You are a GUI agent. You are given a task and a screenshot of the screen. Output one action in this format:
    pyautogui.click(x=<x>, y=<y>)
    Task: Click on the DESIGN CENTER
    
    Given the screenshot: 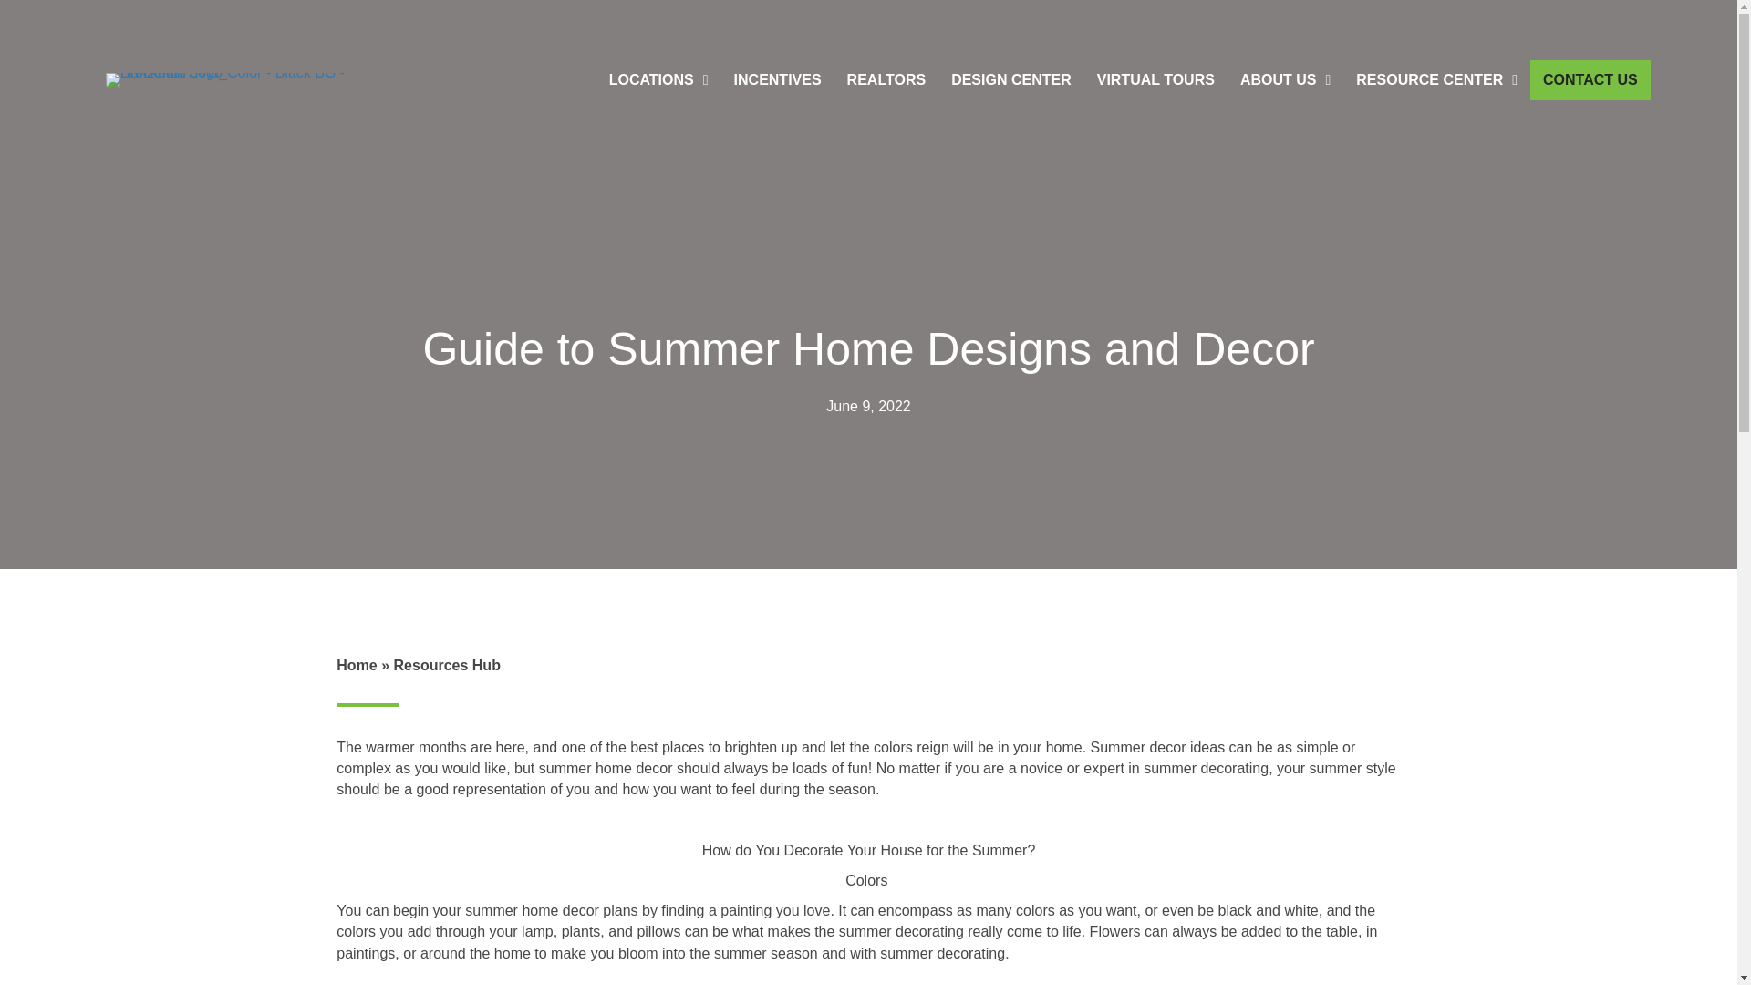 What is the action you would take?
    pyautogui.click(x=1010, y=80)
    